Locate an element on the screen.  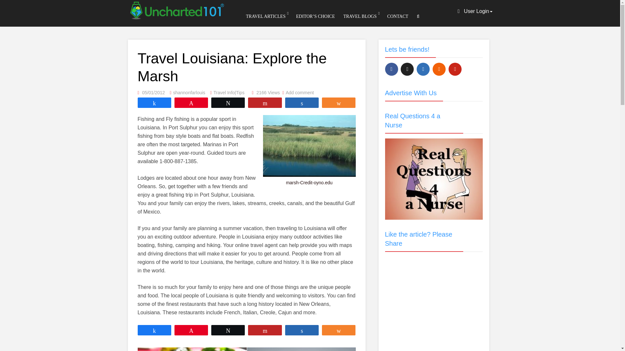
TRAVEL BLOGS is located at coordinates (360, 16).